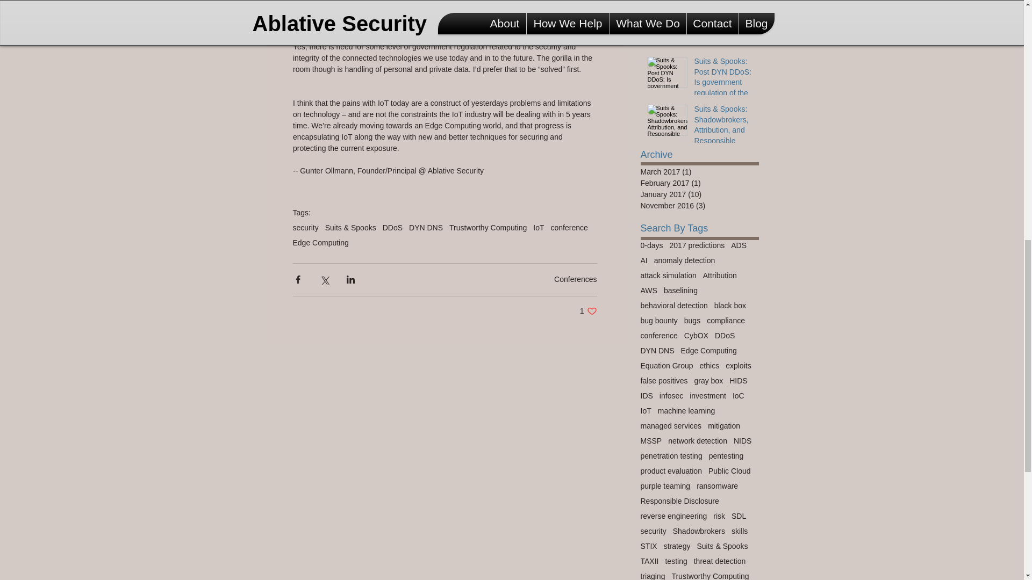 This screenshot has width=1032, height=580. I want to click on Edge Computing, so click(488, 228).